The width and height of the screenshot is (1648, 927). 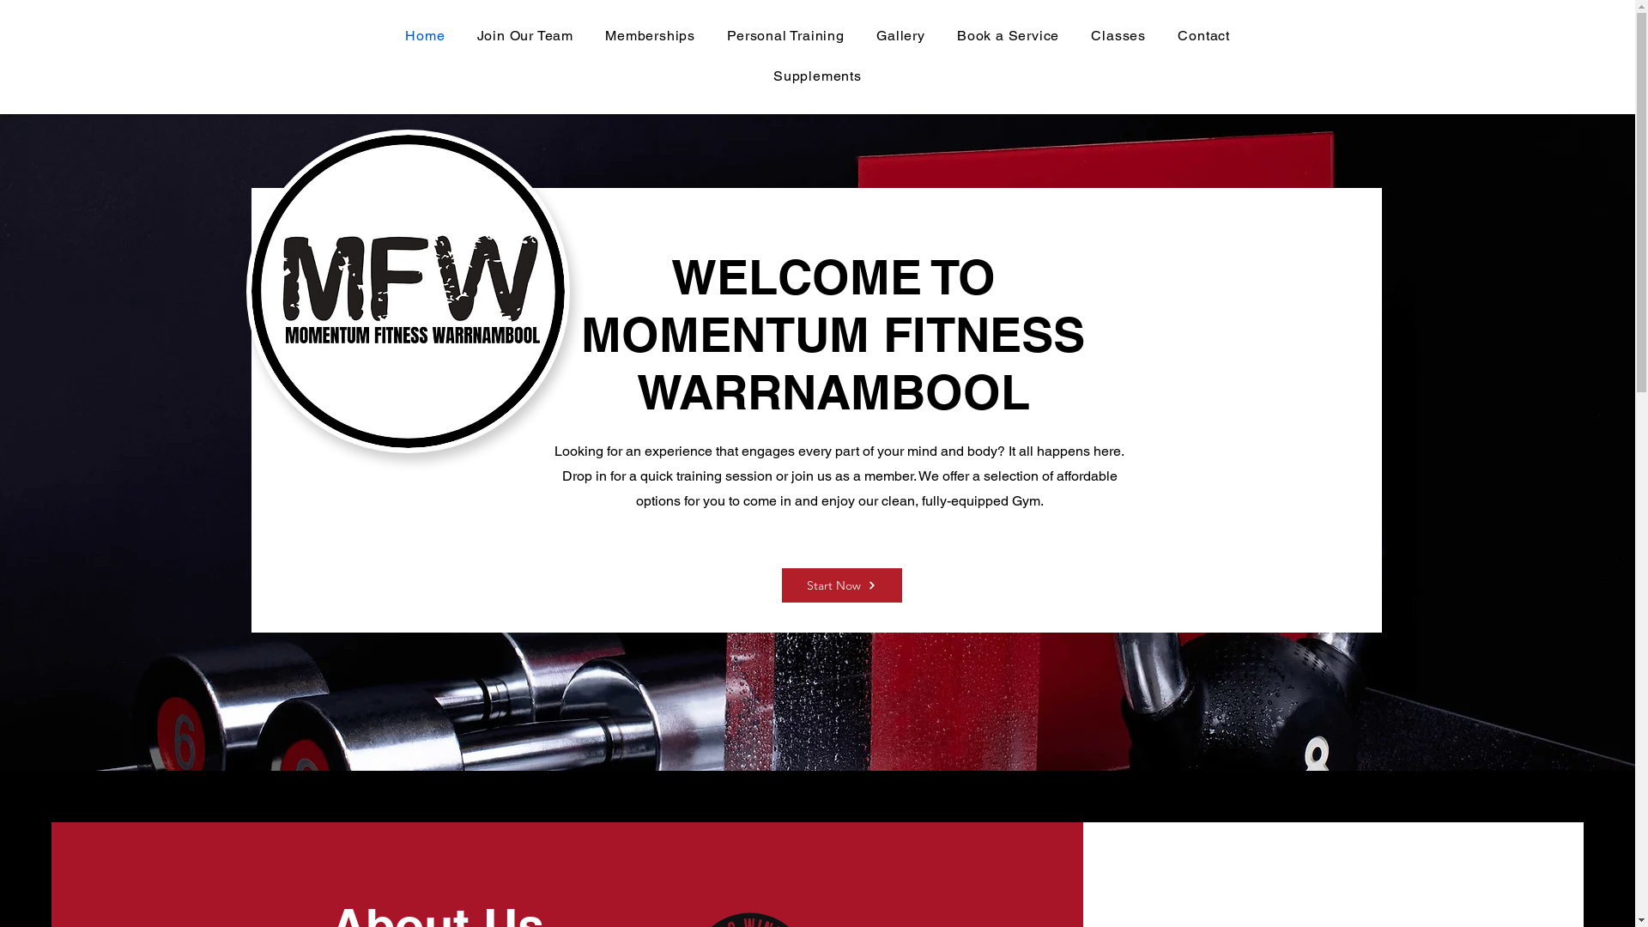 I want to click on Personal Training, so click(x=786, y=36).